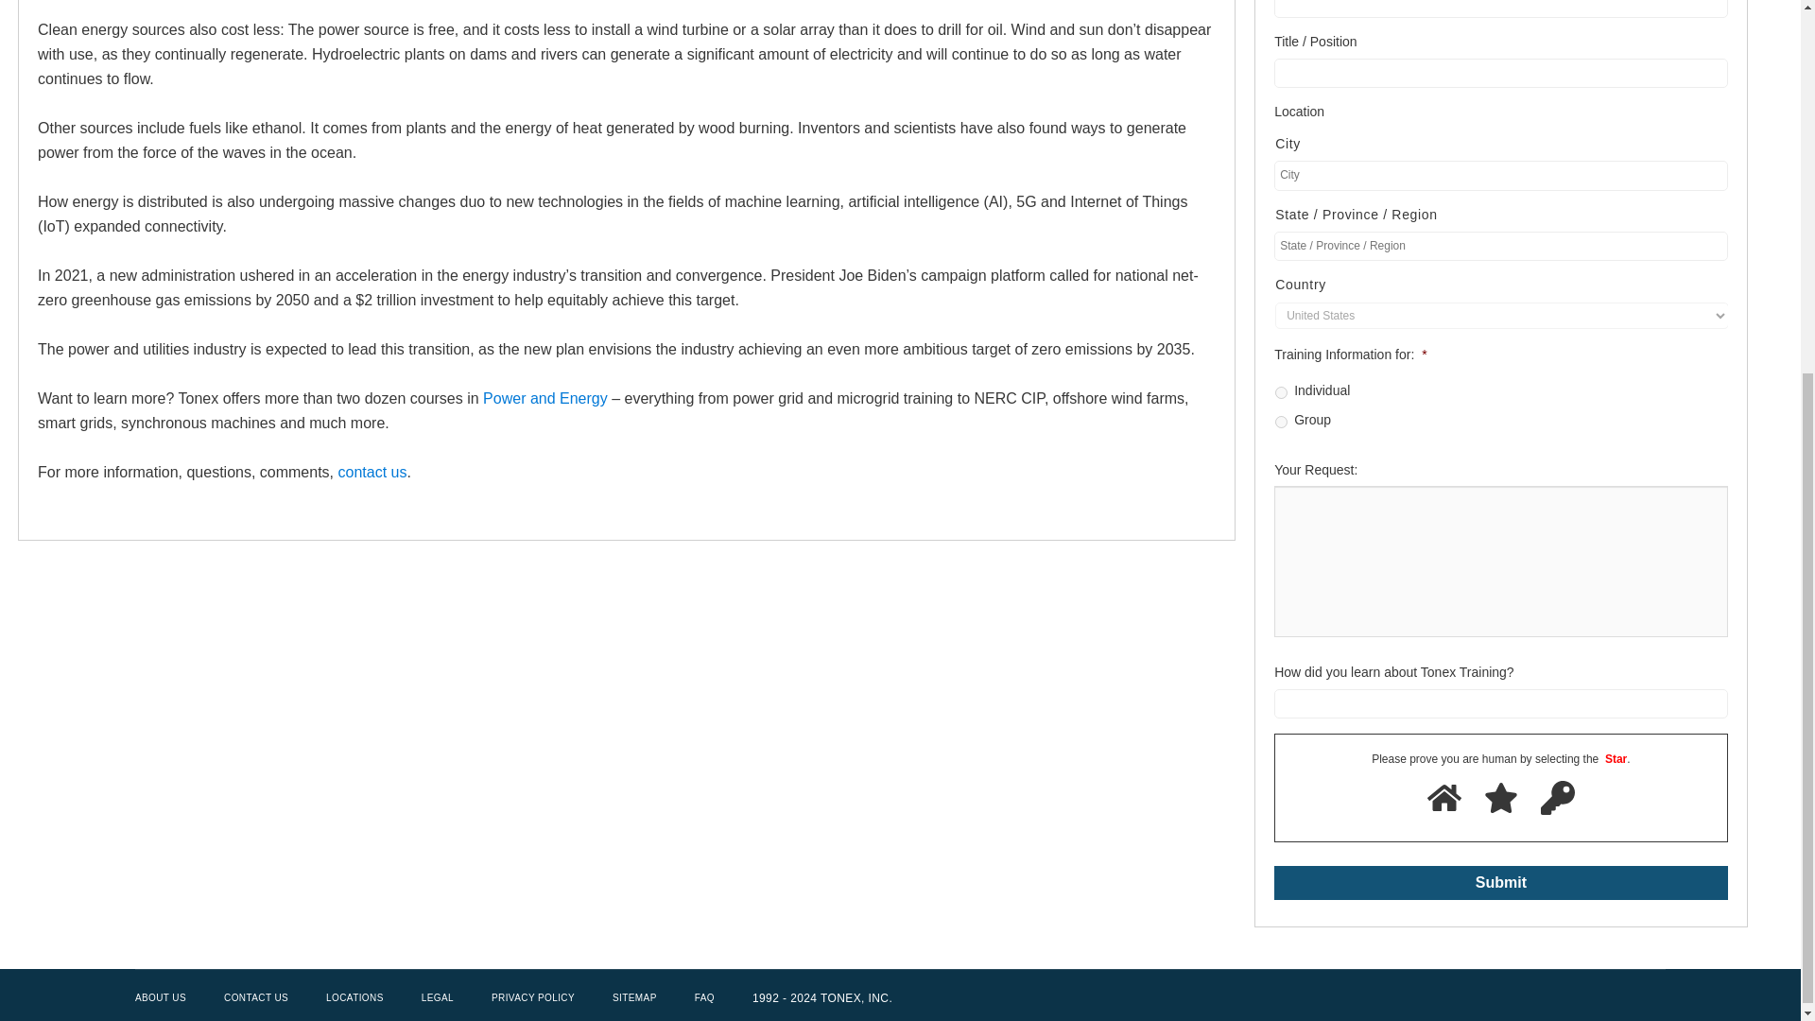  Describe the element at coordinates (1616, 998) in the screenshot. I see `LinkedIn` at that location.